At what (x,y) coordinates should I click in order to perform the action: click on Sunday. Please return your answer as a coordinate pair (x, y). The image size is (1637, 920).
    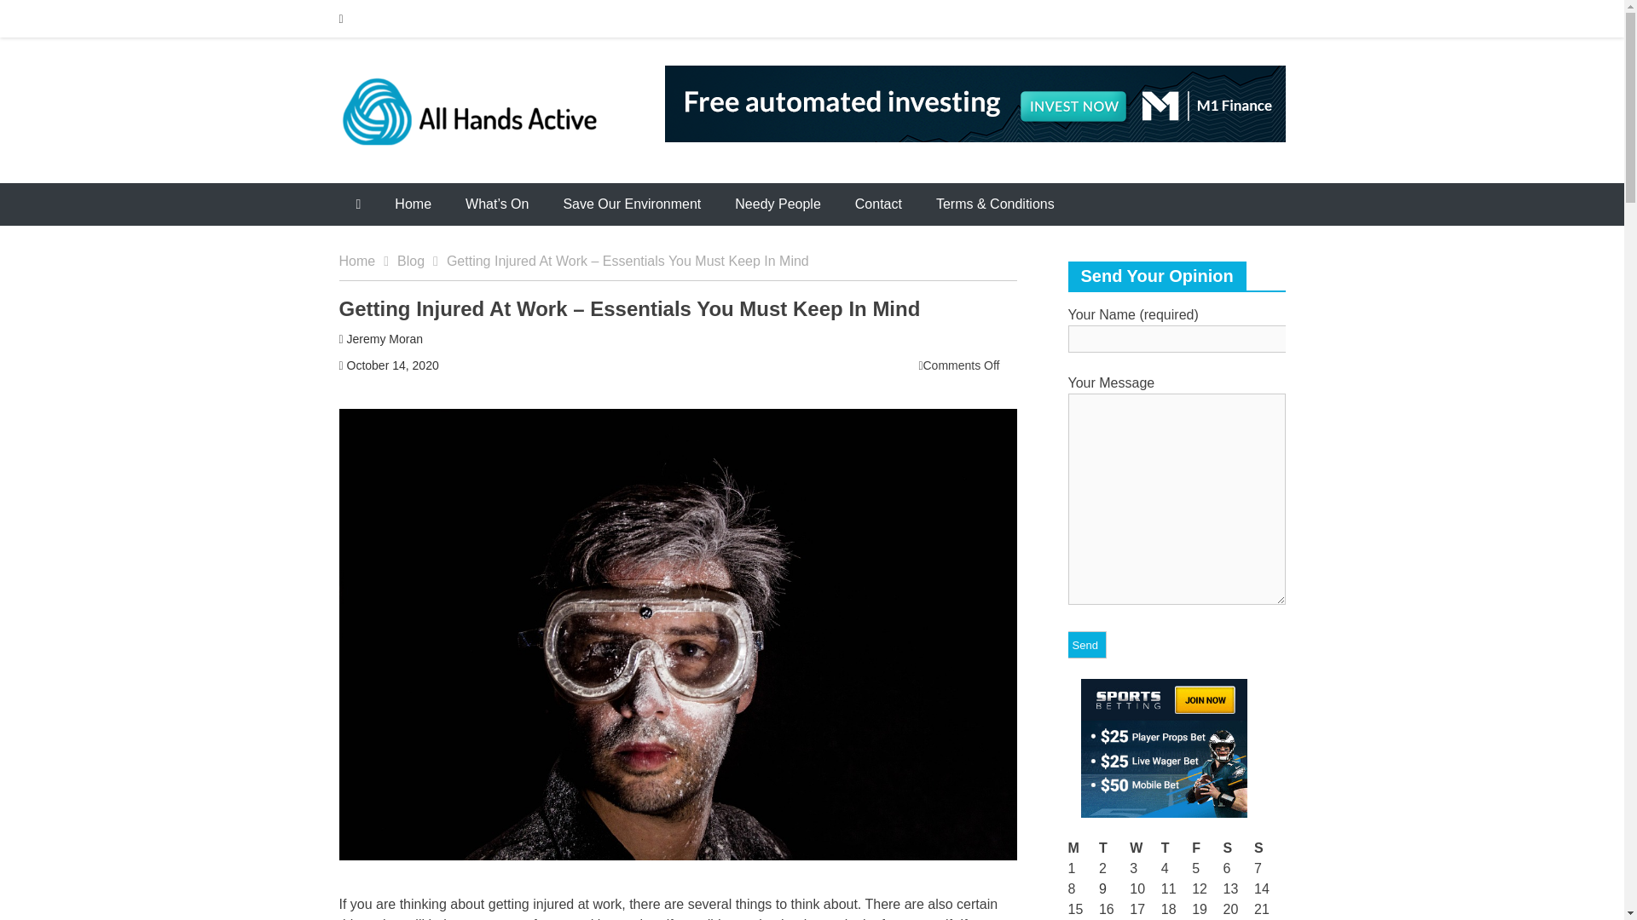
    Looking at the image, I should click on (1269, 848).